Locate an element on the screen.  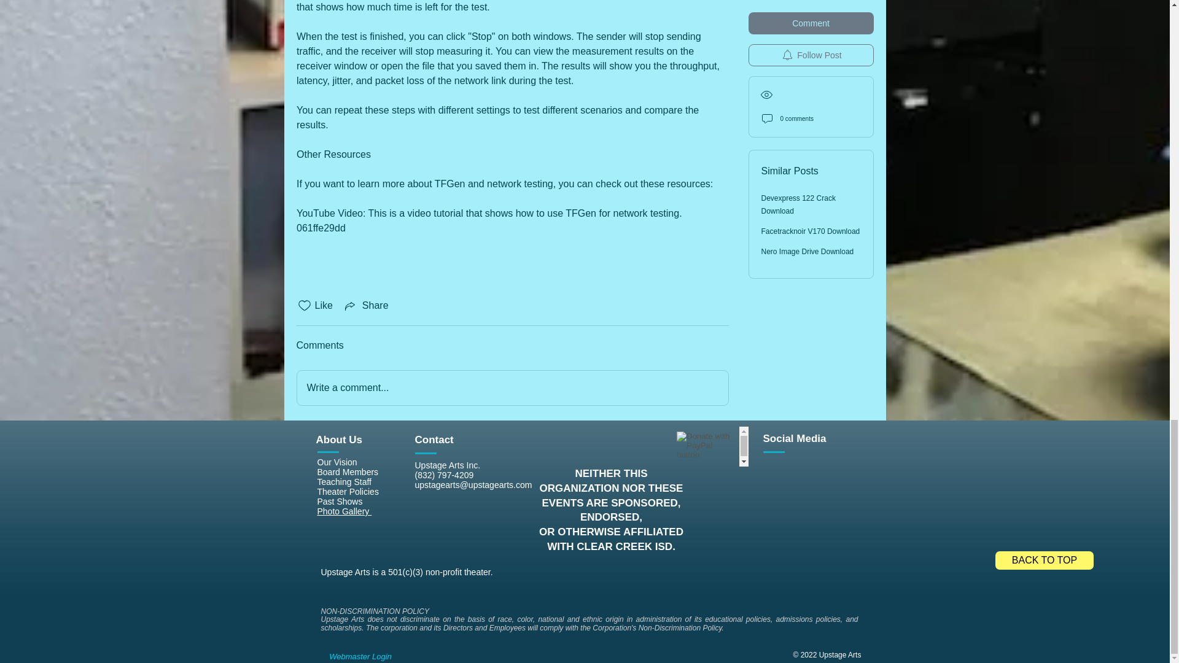
Teaching Staff is located at coordinates (344, 481).